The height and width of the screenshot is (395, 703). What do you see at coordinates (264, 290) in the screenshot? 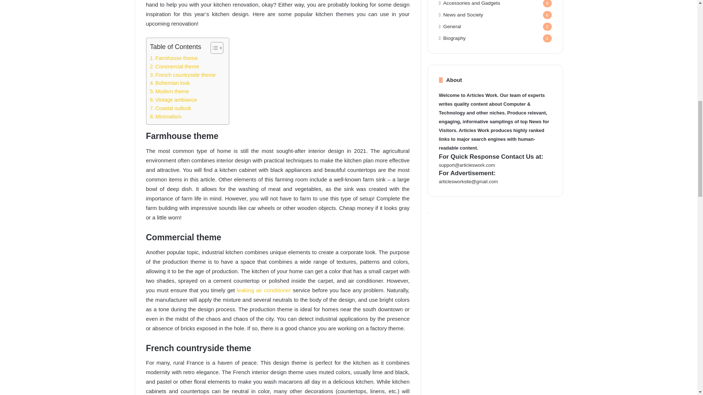
I see `leaking air conditioner` at bounding box center [264, 290].